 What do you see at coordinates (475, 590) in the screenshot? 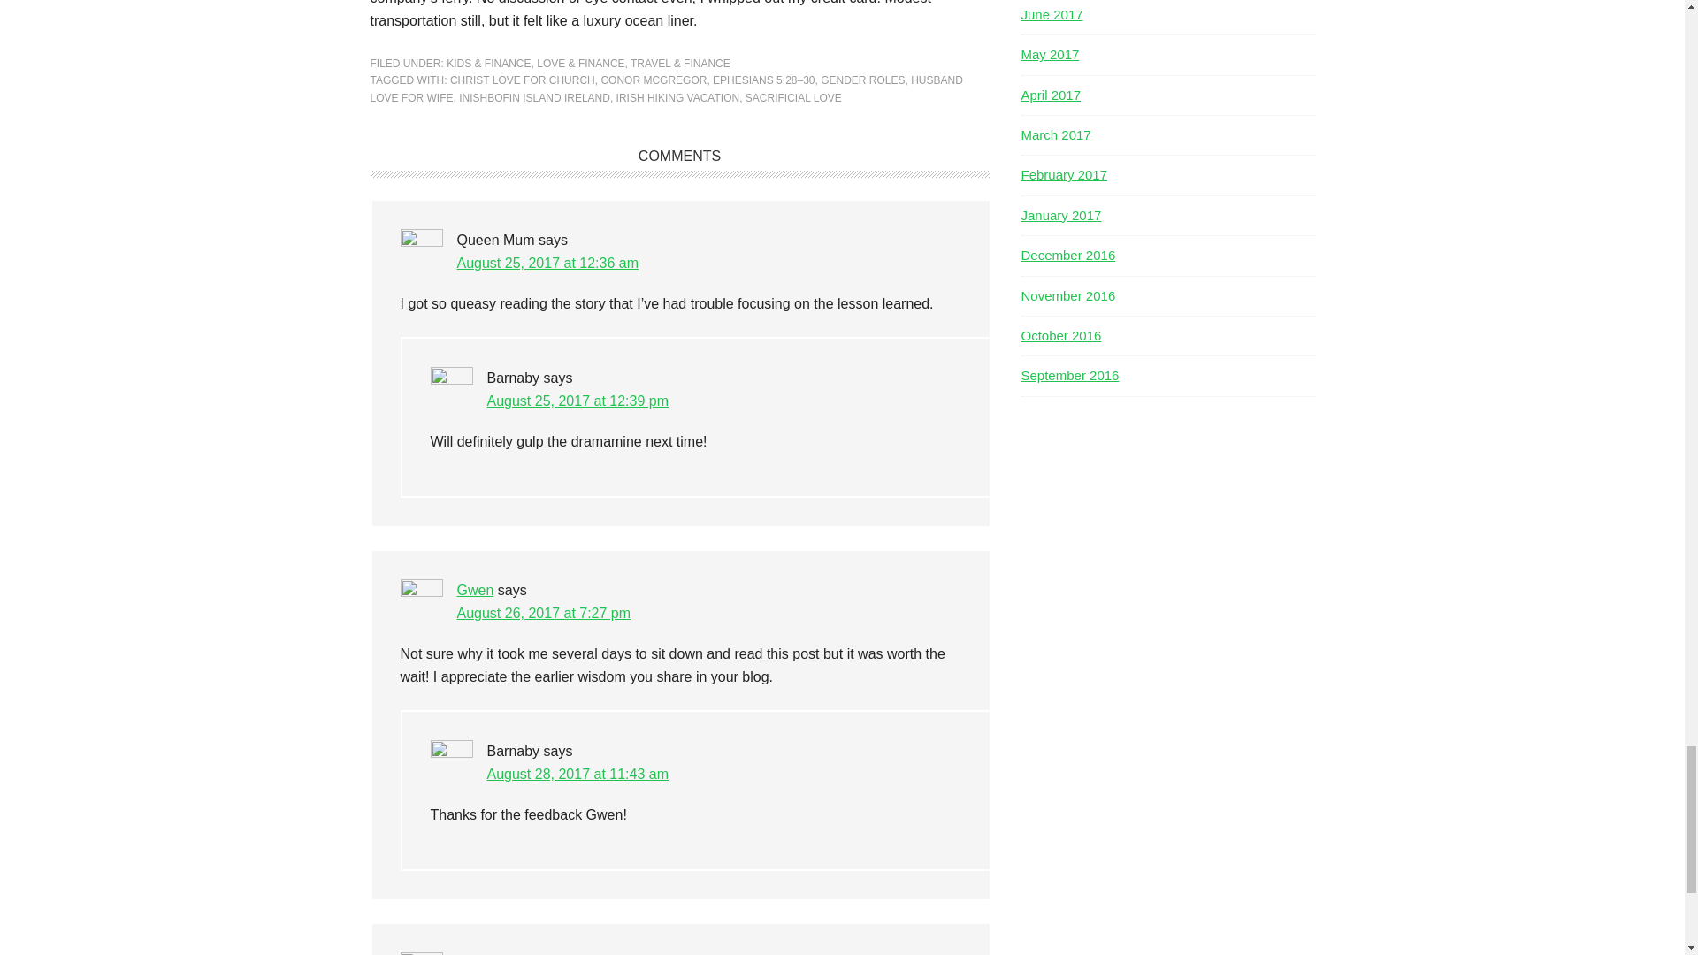
I see `Gwen` at bounding box center [475, 590].